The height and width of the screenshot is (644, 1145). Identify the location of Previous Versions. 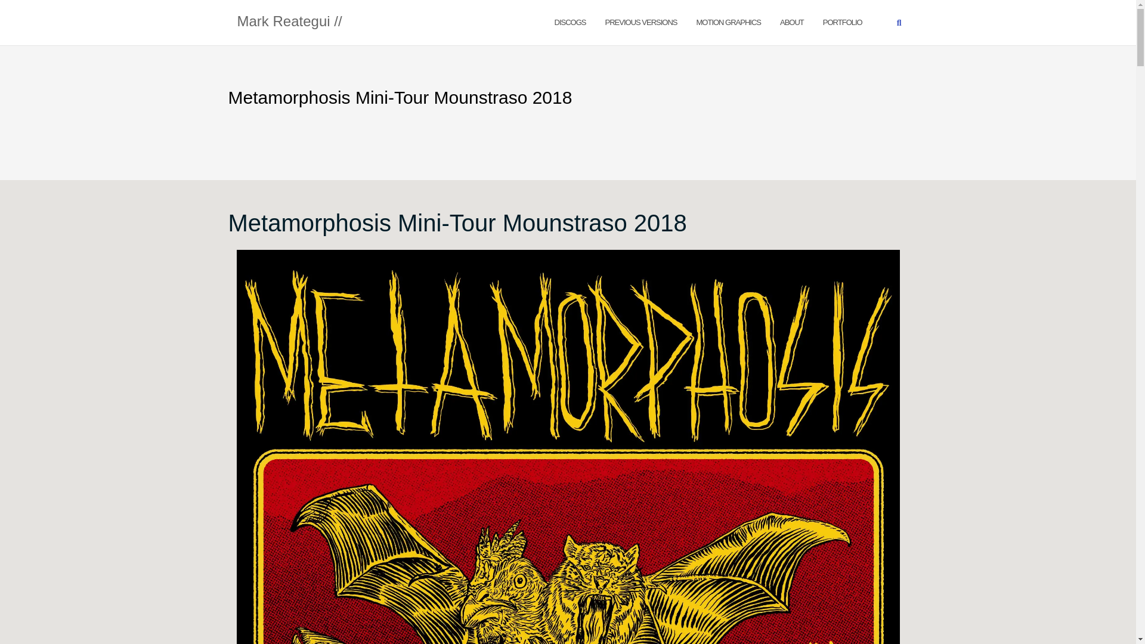
(642, 21).